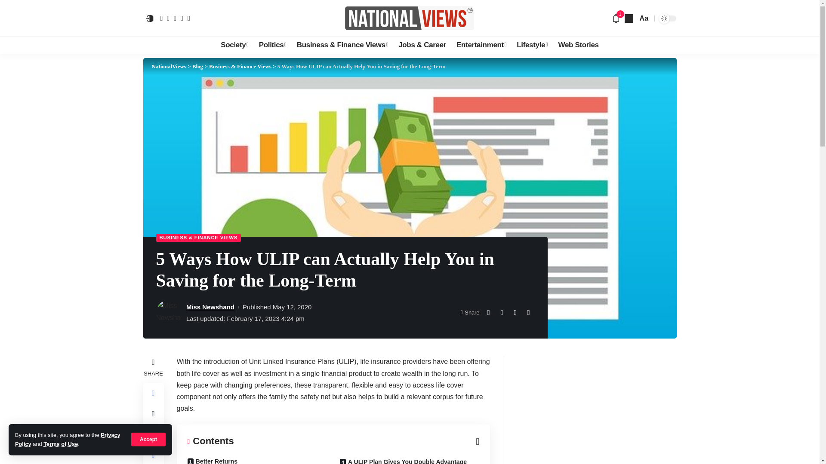  What do you see at coordinates (532, 45) in the screenshot?
I see `Lifestyle` at bounding box center [532, 45].